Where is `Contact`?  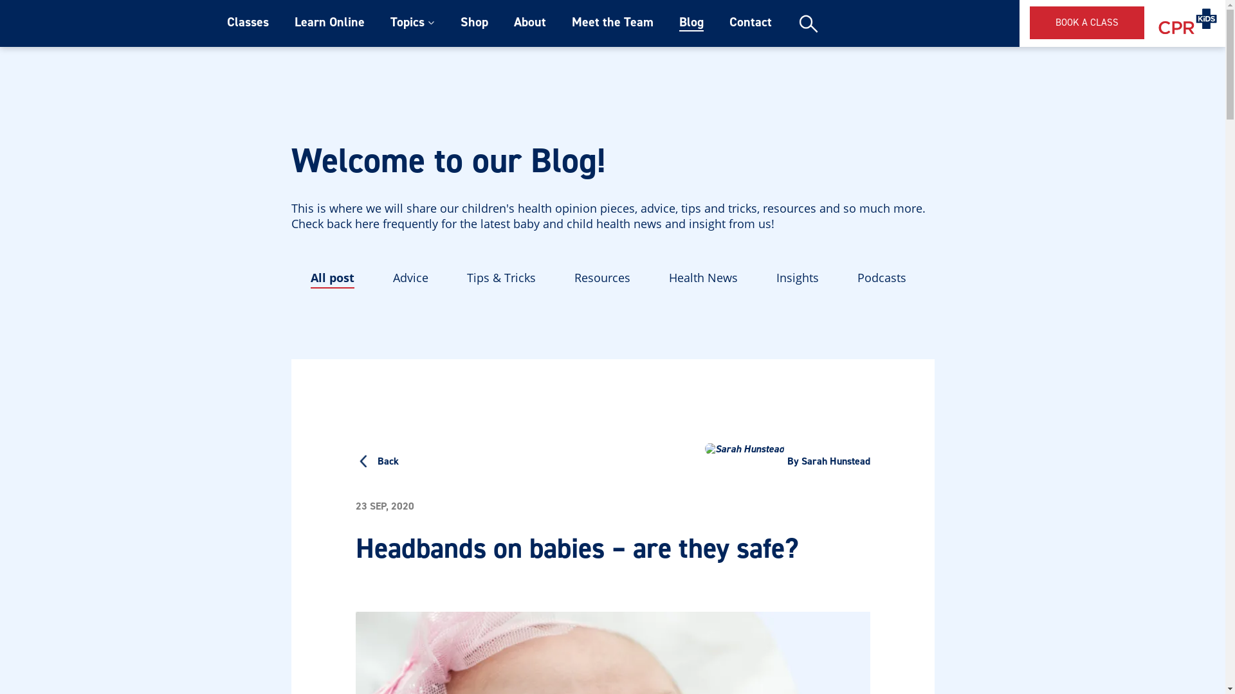 Contact is located at coordinates (751, 22).